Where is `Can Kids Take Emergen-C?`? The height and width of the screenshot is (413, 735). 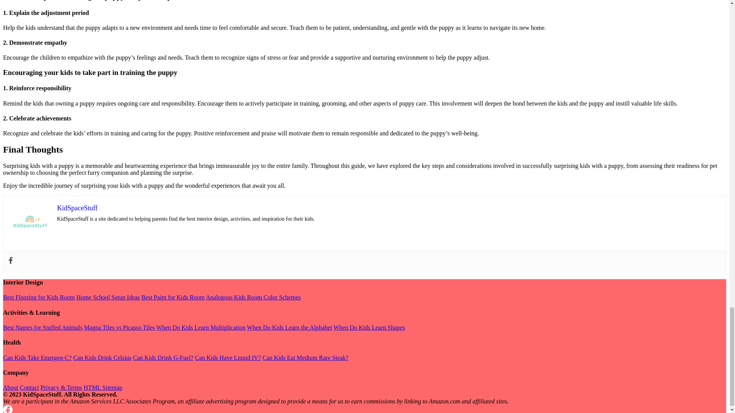 Can Kids Take Emergen-C? is located at coordinates (37, 357).